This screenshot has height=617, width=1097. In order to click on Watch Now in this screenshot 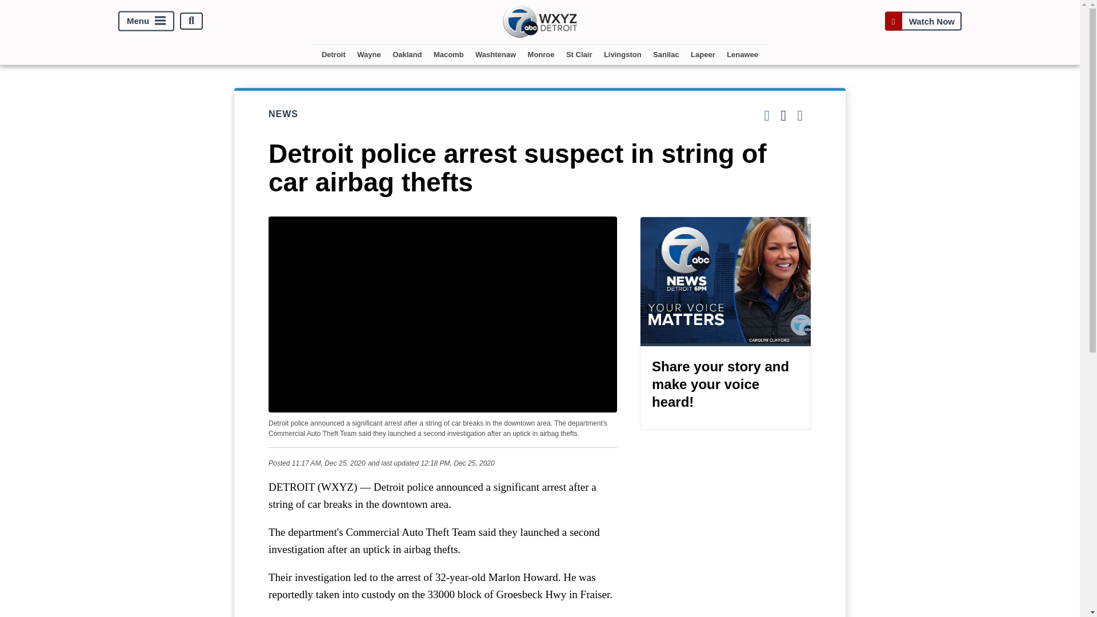, I will do `click(923, 21)`.